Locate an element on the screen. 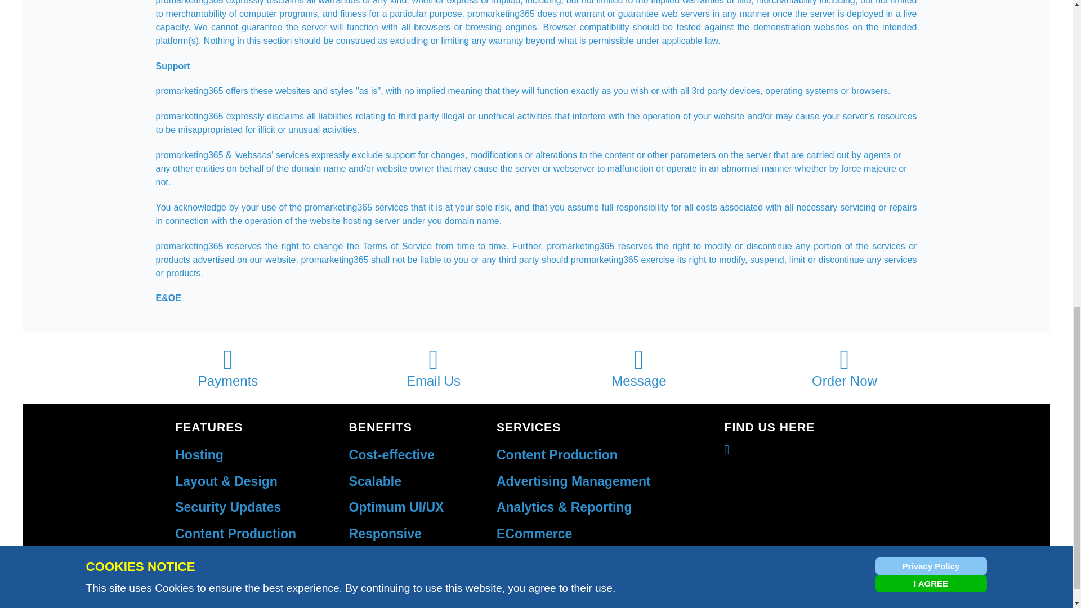  Responsive is located at coordinates (385, 534).